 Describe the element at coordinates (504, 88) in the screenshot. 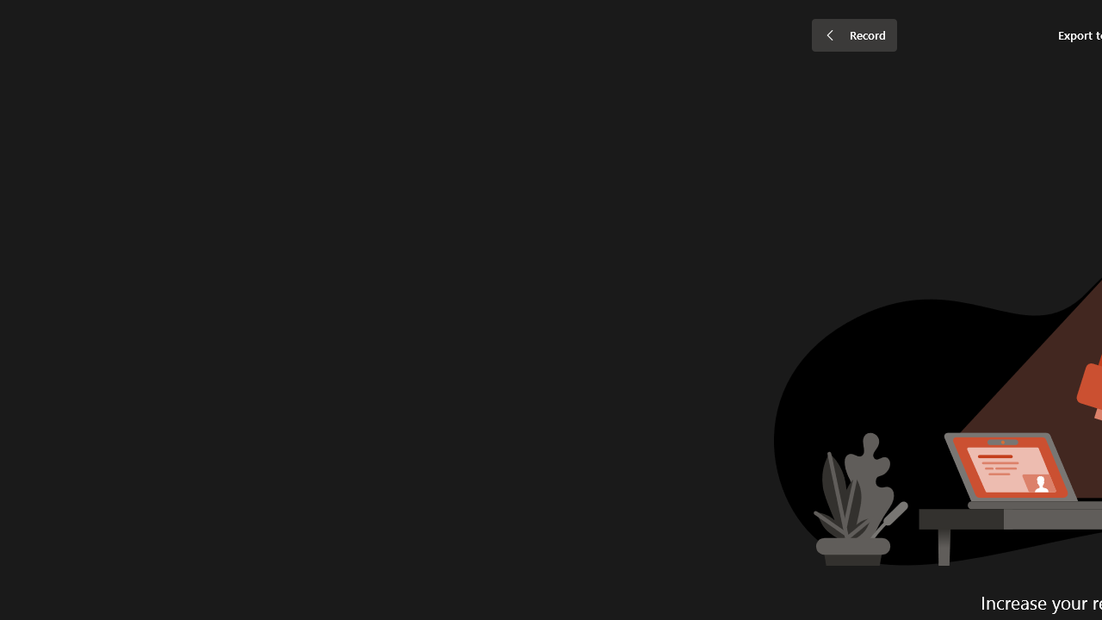

I see `Export to Video` at that location.